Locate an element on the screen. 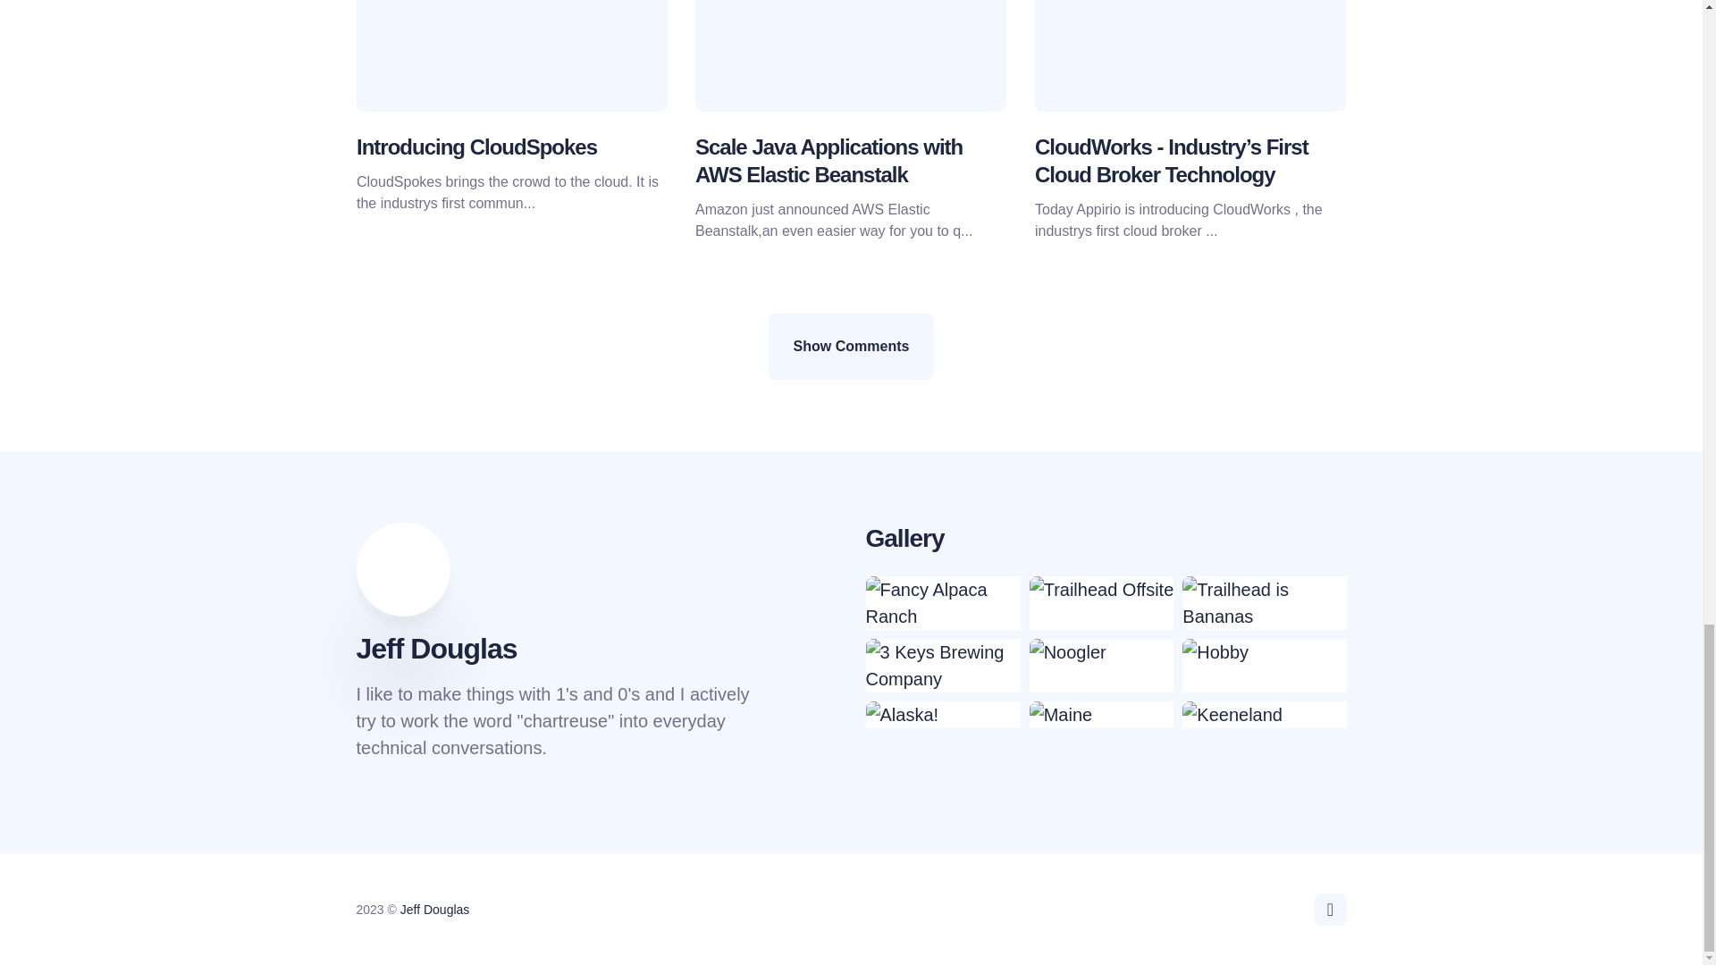 The width and height of the screenshot is (1716, 965). Jeff Douglas is located at coordinates (434, 910).